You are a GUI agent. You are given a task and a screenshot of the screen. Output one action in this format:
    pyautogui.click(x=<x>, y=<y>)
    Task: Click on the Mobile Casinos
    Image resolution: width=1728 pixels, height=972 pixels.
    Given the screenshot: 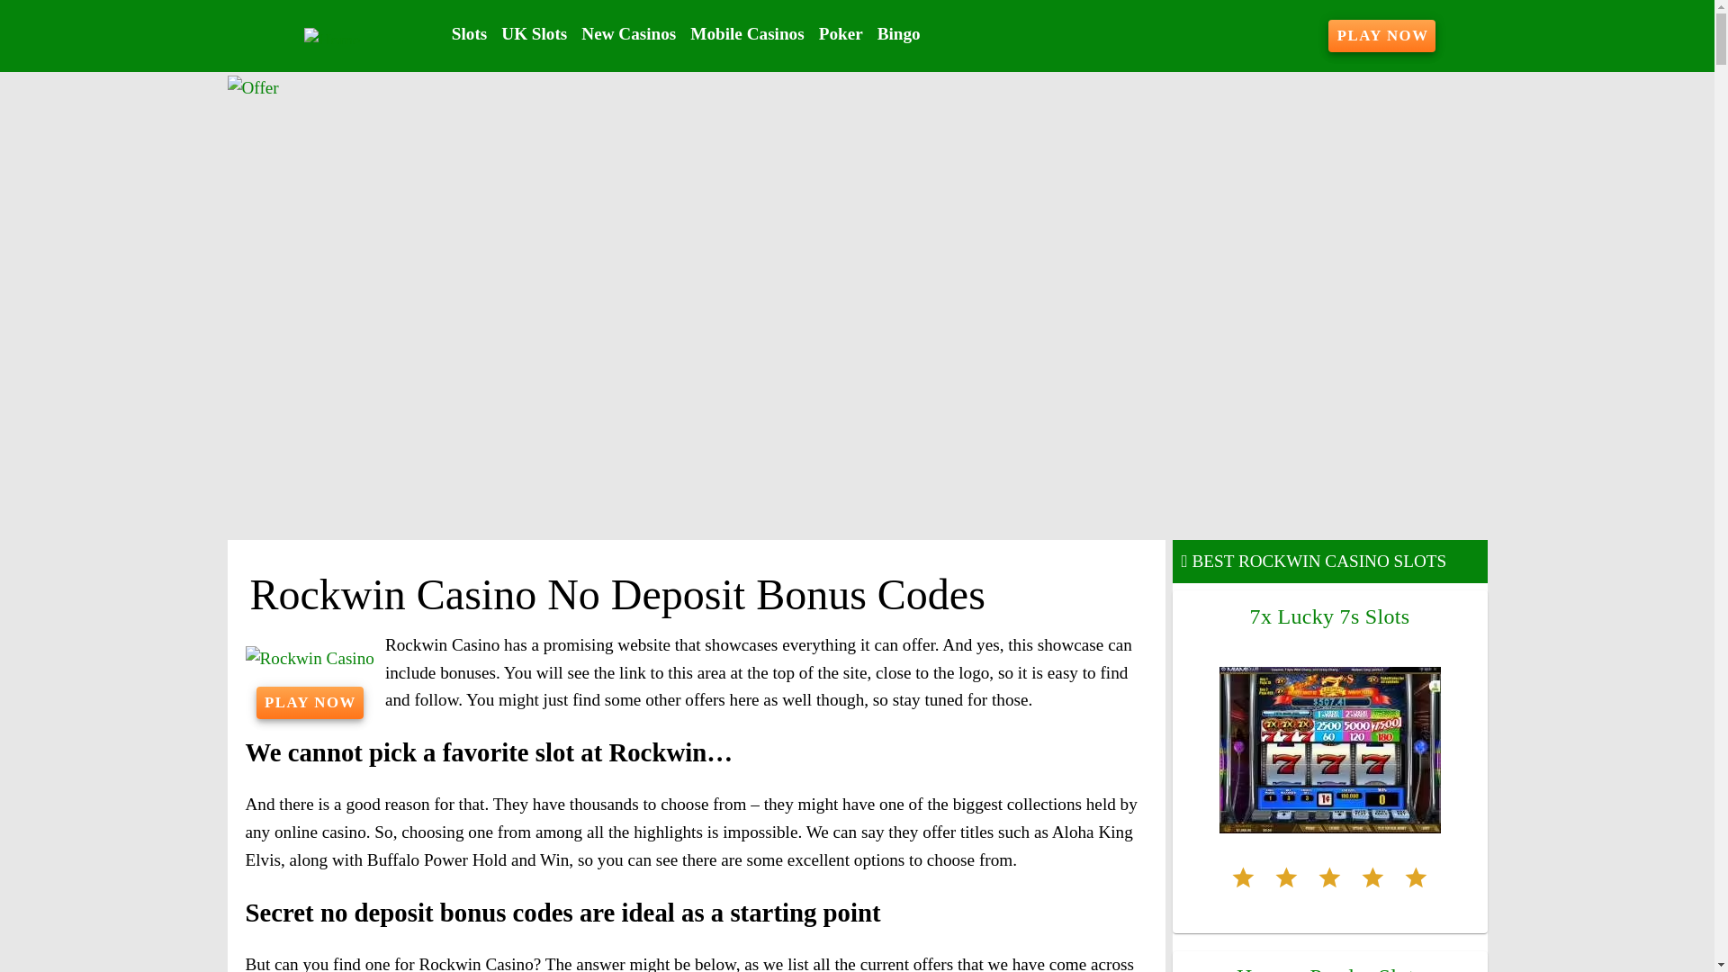 What is the action you would take?
    pyautogui.click(x=746, y=34)
    